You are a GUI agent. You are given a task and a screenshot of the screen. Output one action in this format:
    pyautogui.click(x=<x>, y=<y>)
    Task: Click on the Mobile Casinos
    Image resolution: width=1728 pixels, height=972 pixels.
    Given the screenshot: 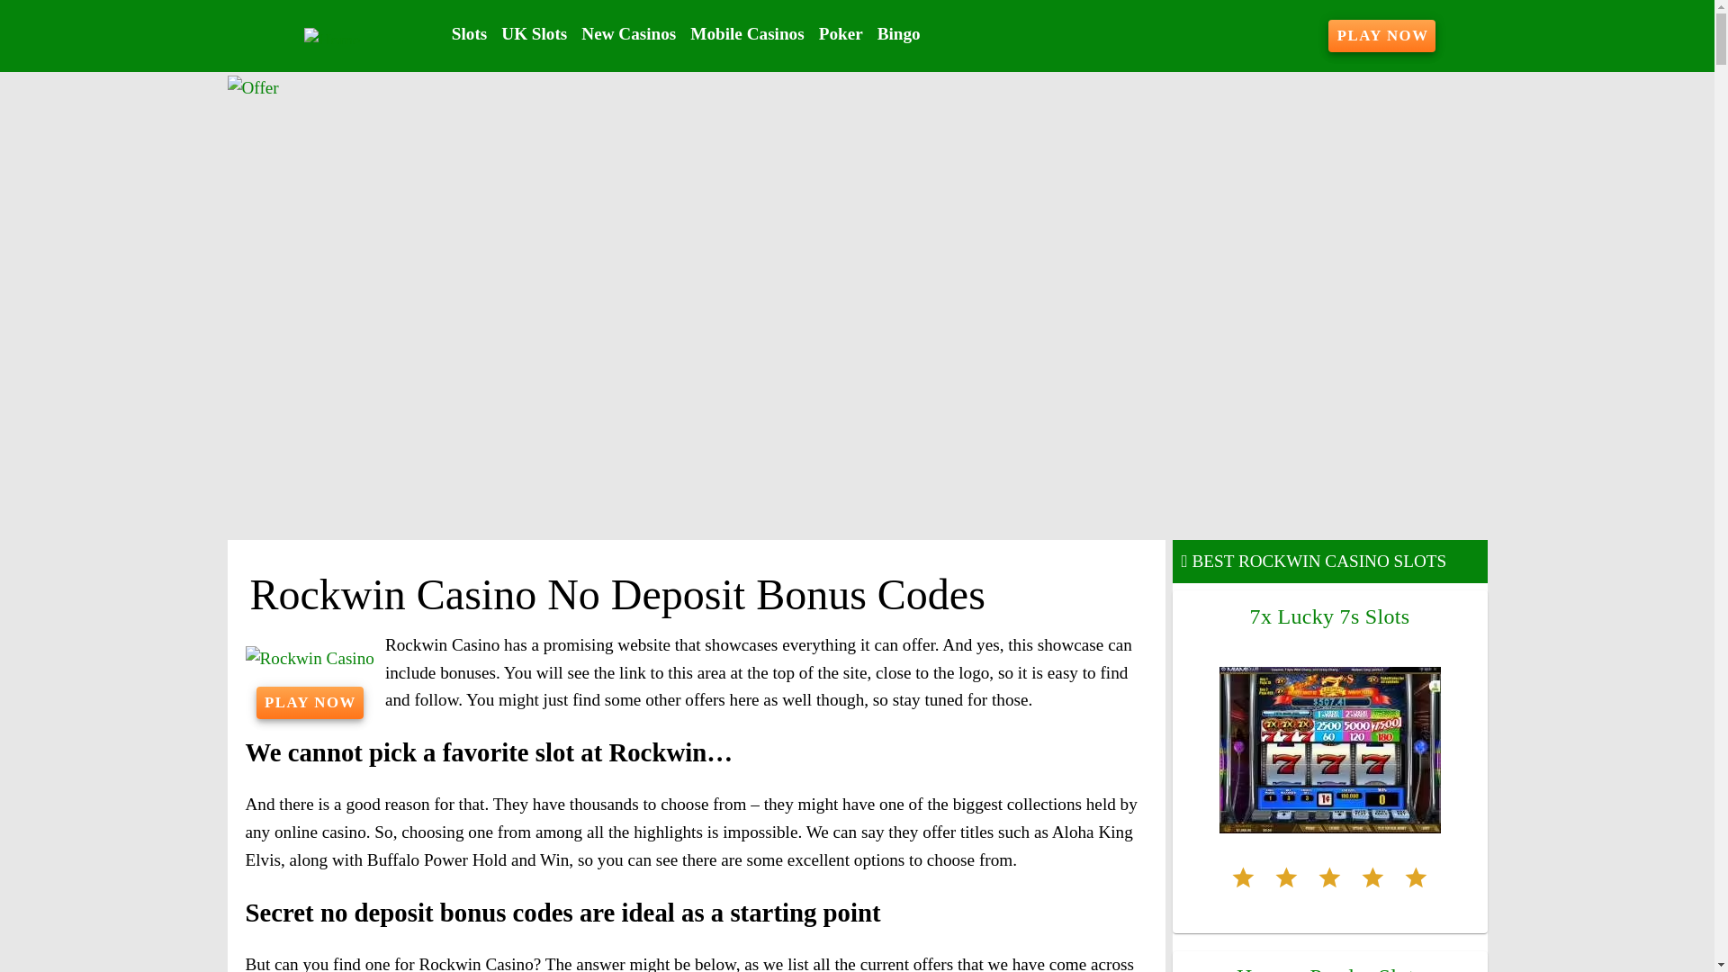 What is the action you would take?
    pyautogui.click(x=746, y=34)
    